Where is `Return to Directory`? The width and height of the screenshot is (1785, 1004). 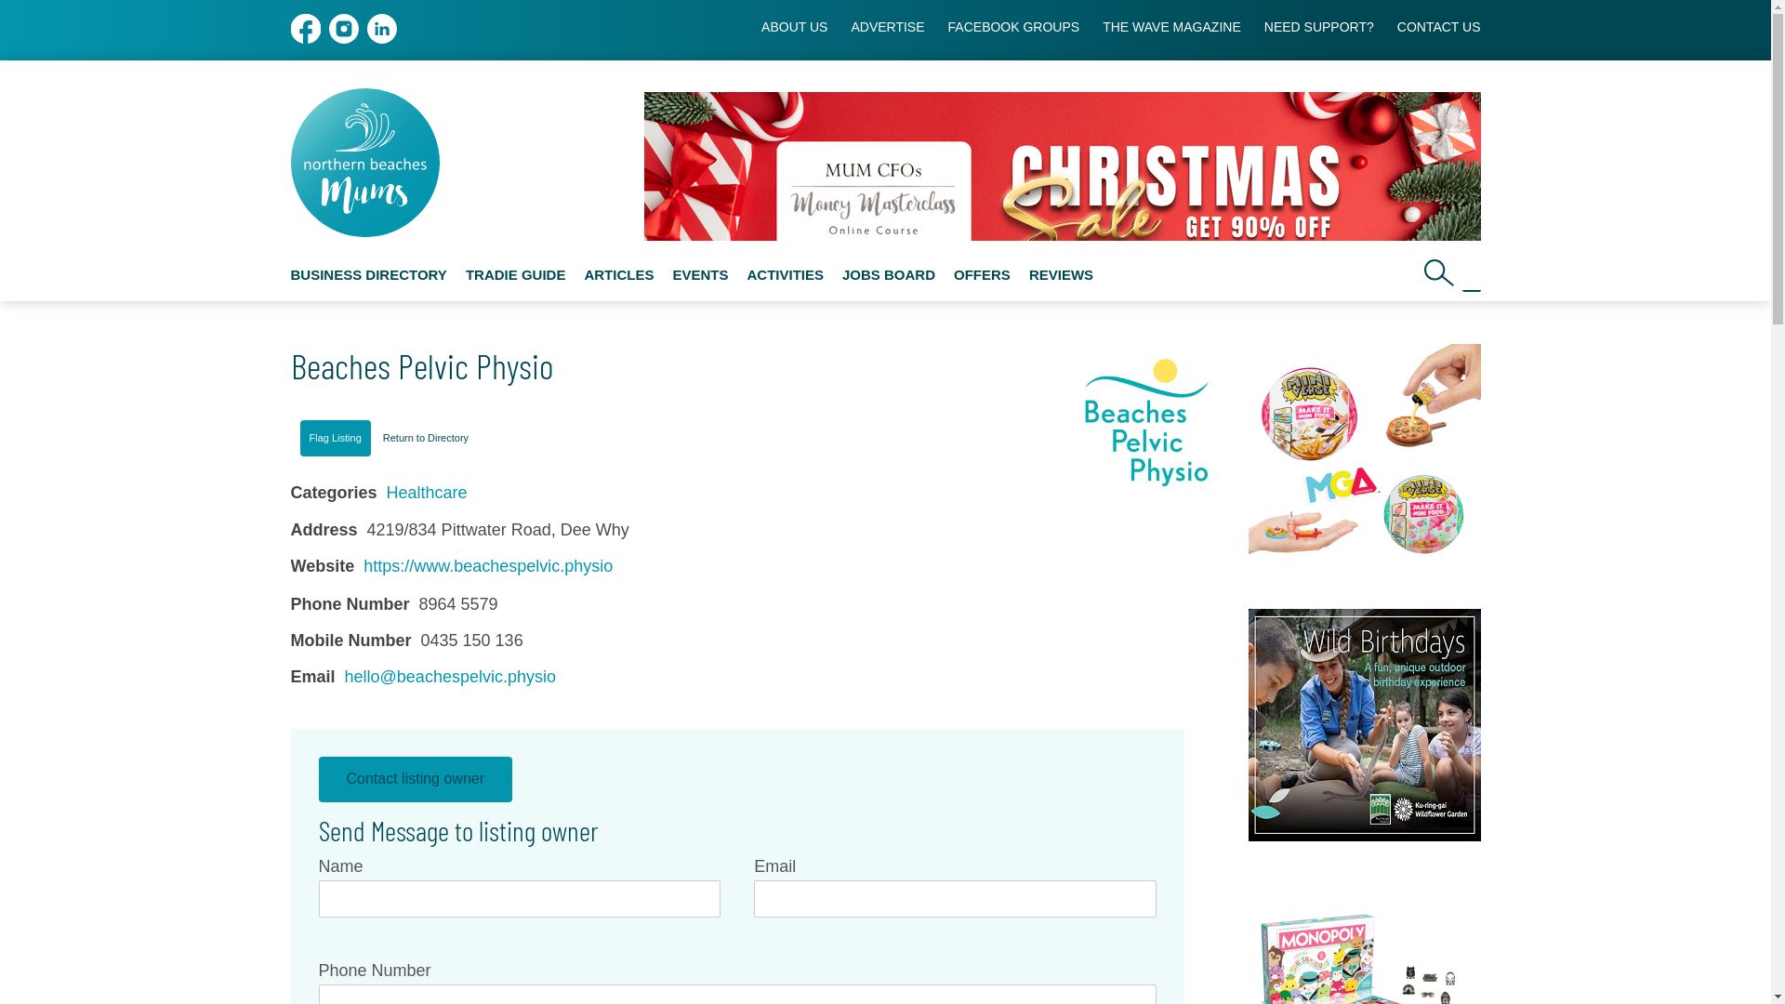 Return to Directory is located at coordinates (426, 439).